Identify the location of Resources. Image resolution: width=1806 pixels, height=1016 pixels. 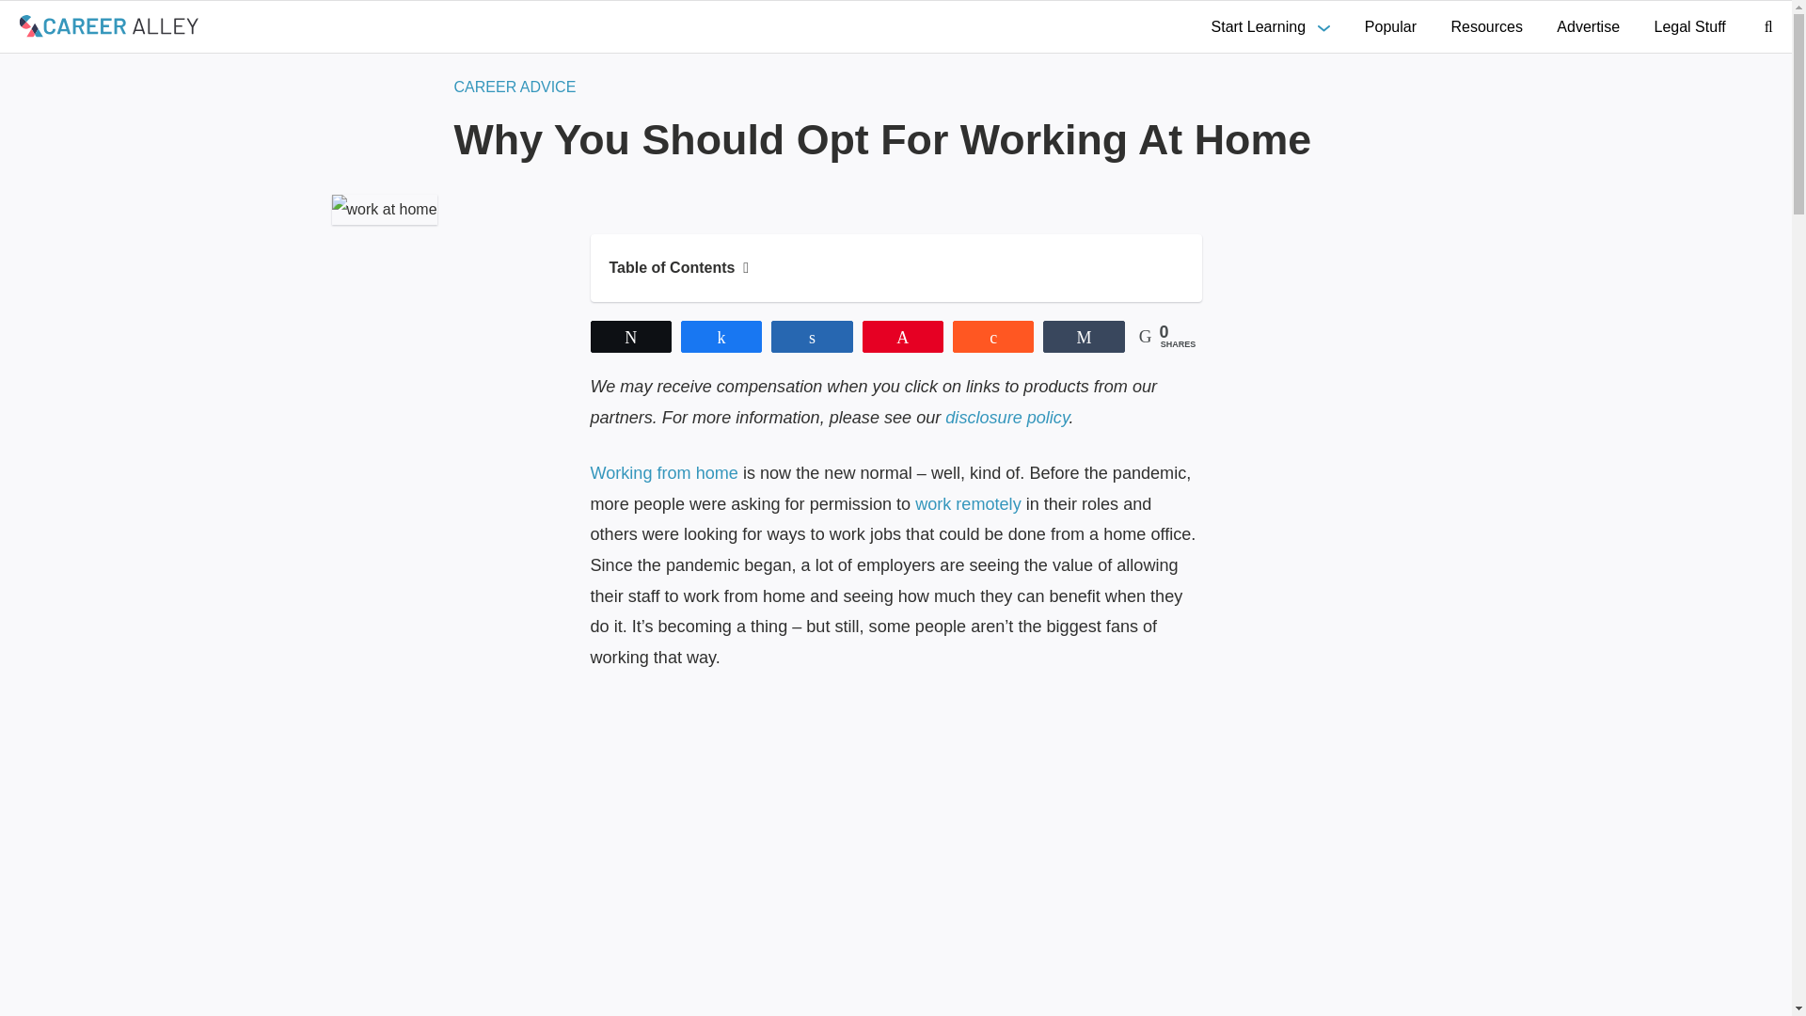
(1486, 26).